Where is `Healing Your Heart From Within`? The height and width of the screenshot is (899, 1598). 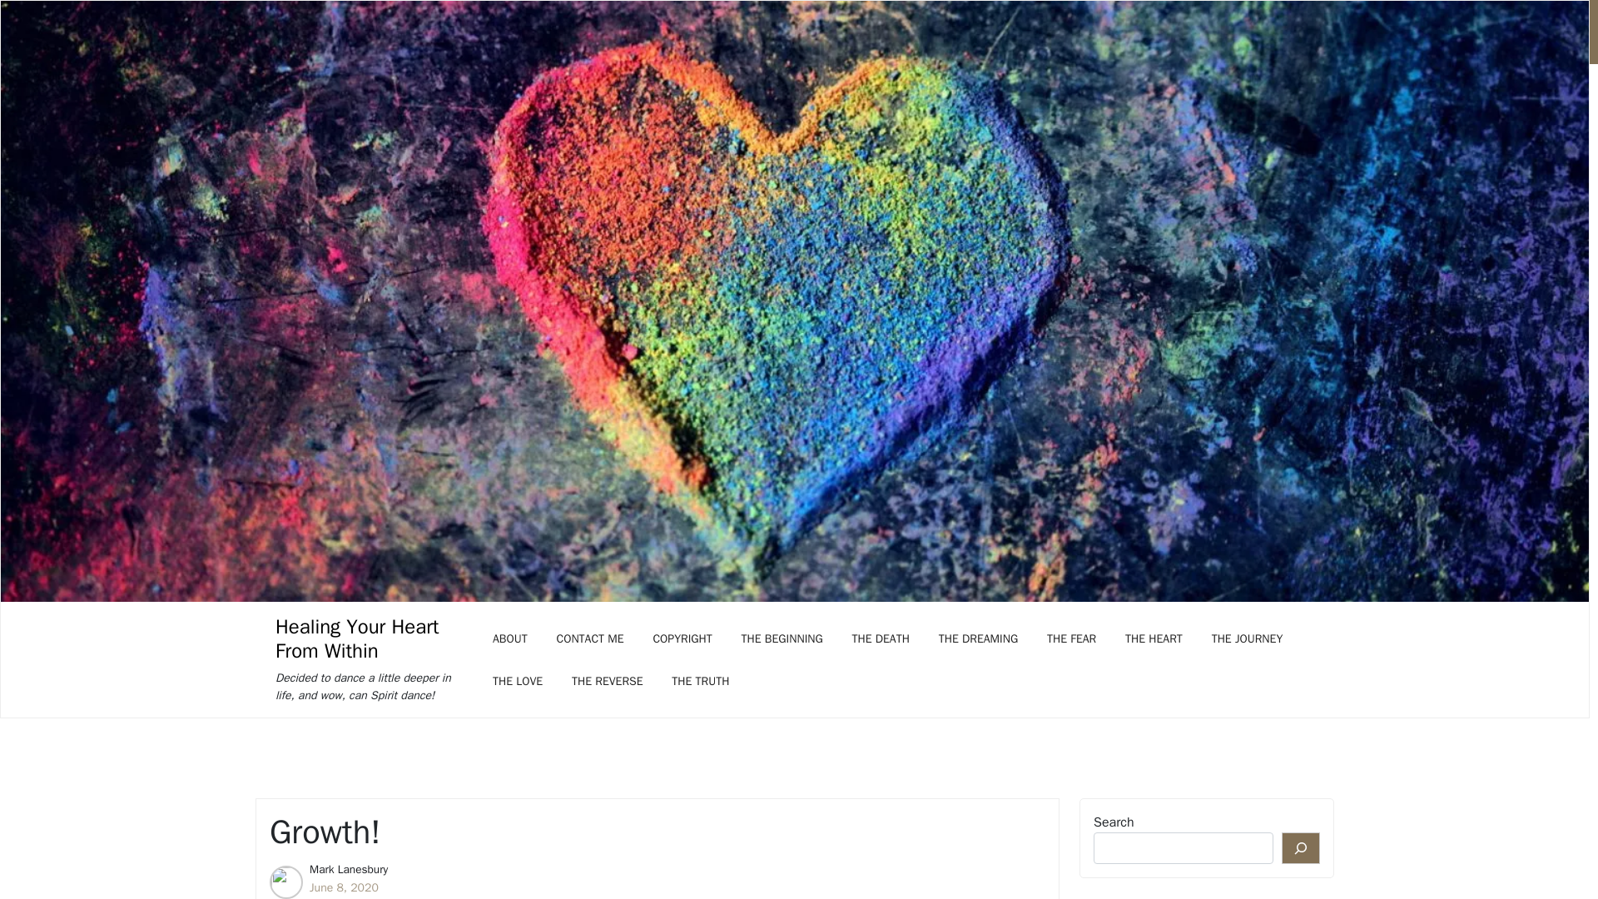
Healing Your Heart From Within is located at coordinates (370, 639).